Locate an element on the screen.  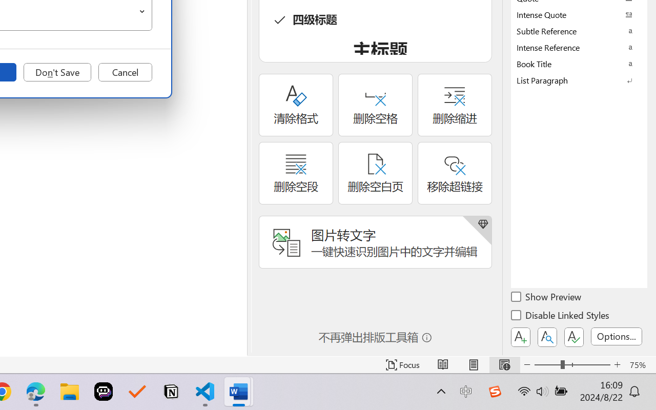
Intense Quote is located at coordinates (579, 14).